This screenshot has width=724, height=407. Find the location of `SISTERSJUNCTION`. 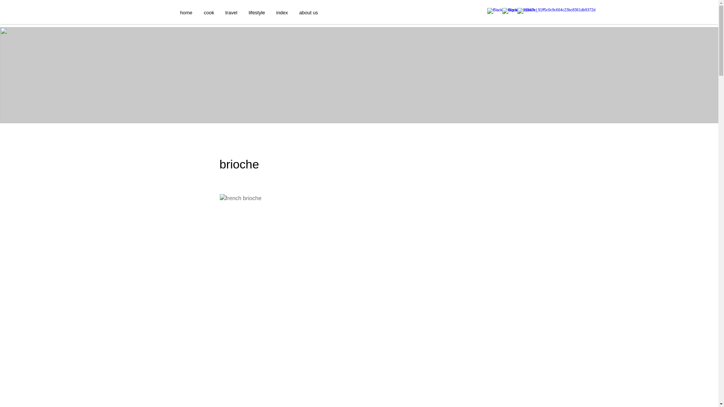

SISTERSJUNCTION is located at coordinates (372, 43).